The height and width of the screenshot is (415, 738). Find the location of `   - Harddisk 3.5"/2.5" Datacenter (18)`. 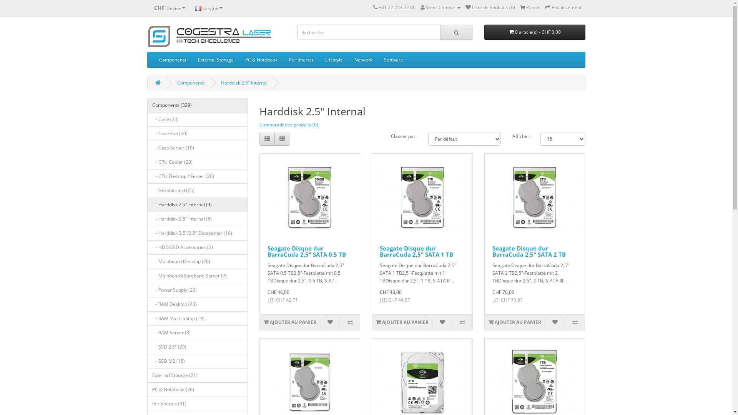

   - Harddisk 3.5"/2.5" Datacenter (18) is located at coordinates (198, 233).